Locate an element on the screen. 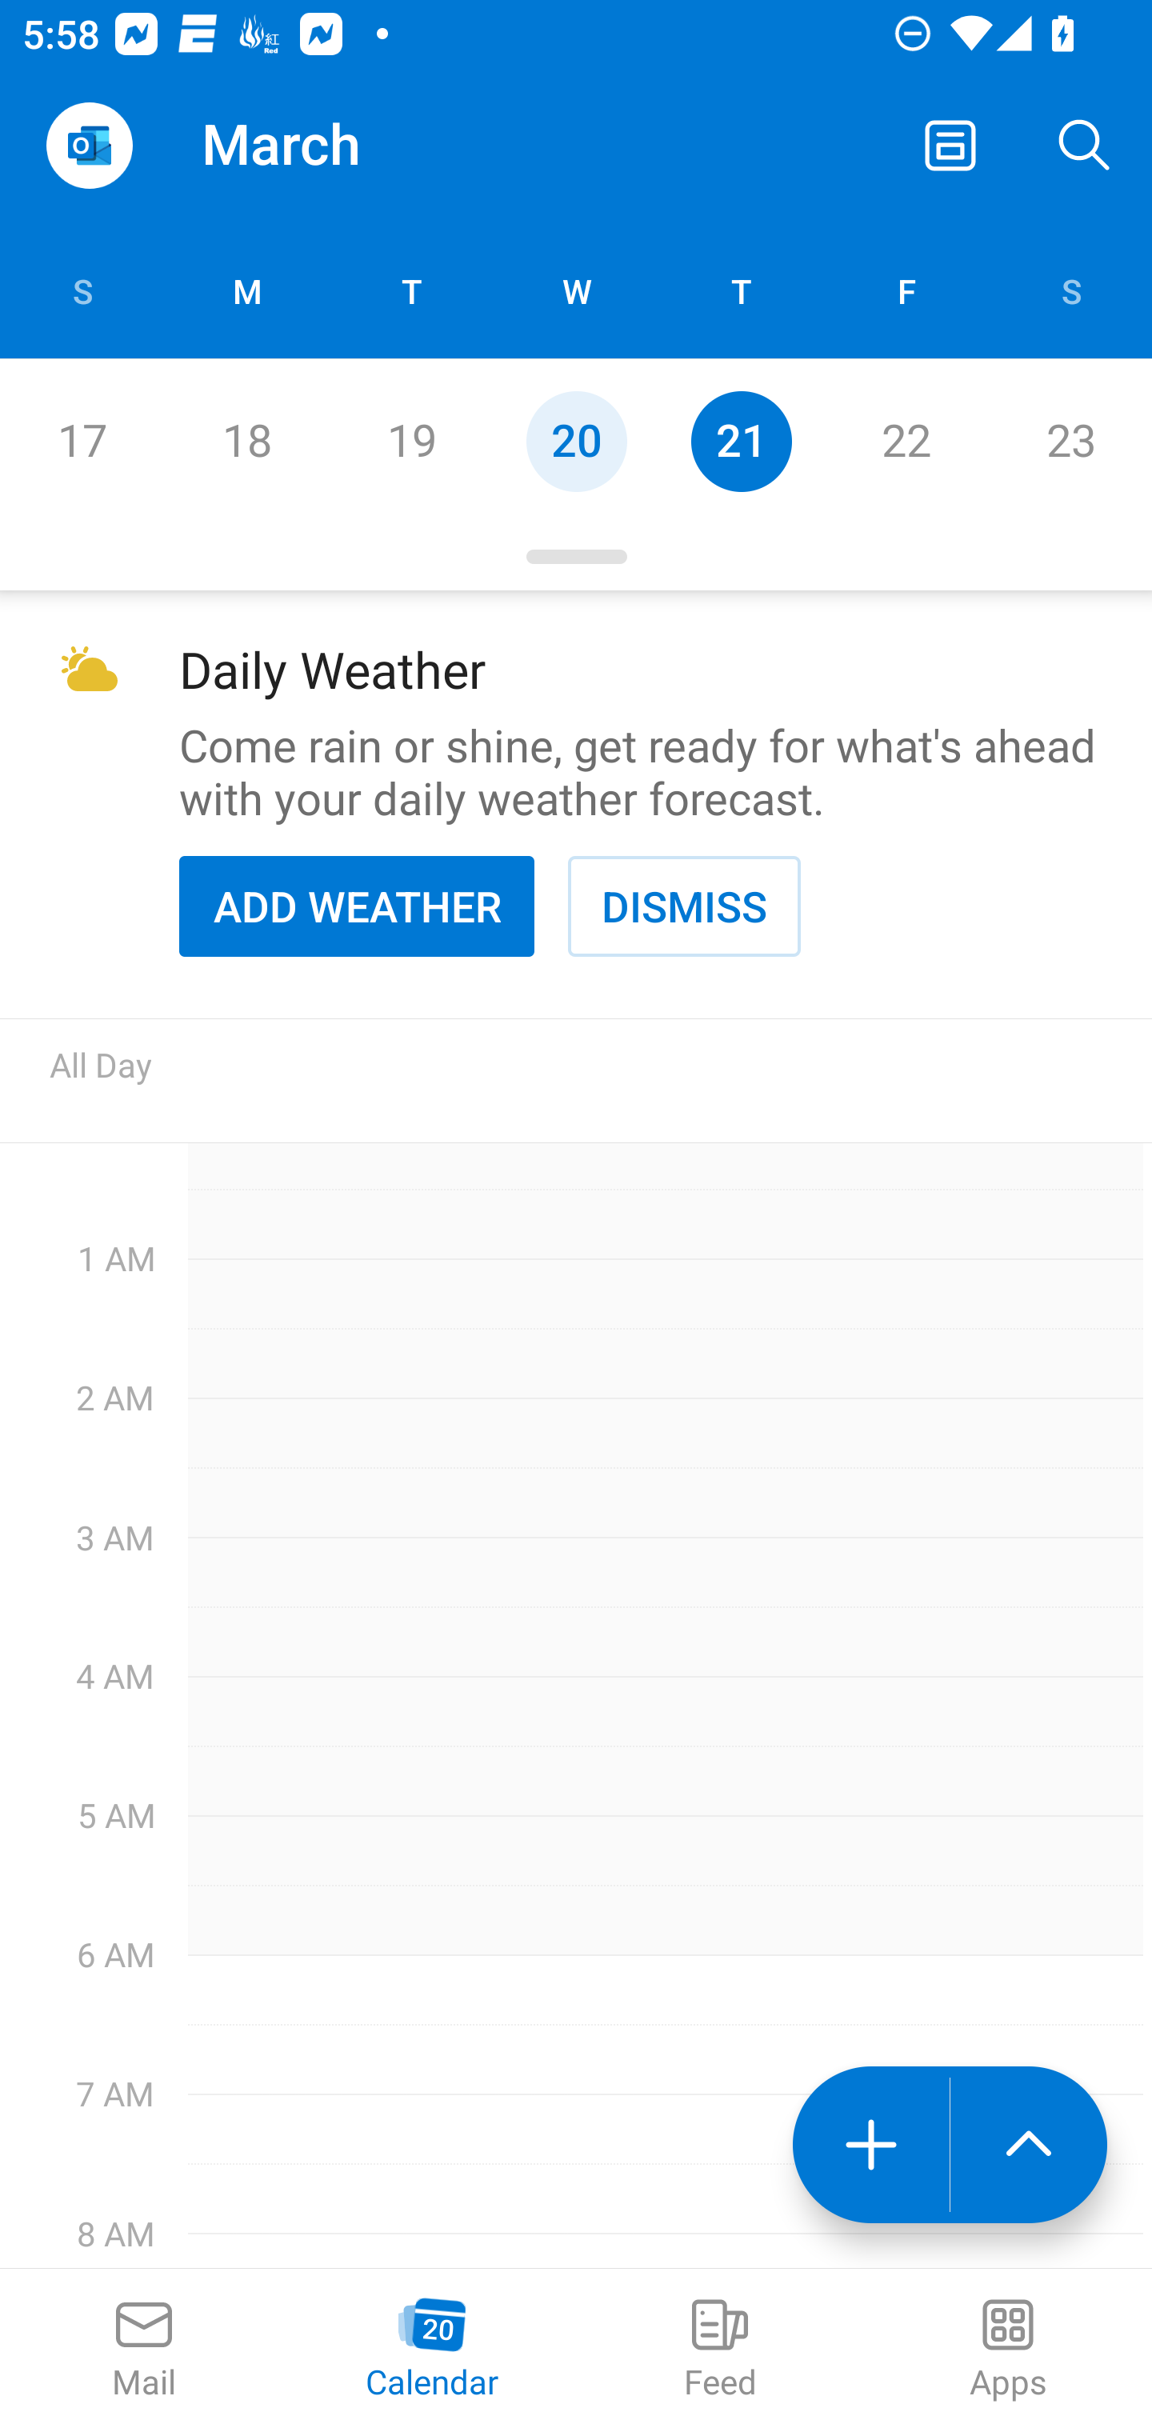 This screenshot has height=2432, width=1152. 23 Saturday, March 23 is located at coordinates (1070, 441).